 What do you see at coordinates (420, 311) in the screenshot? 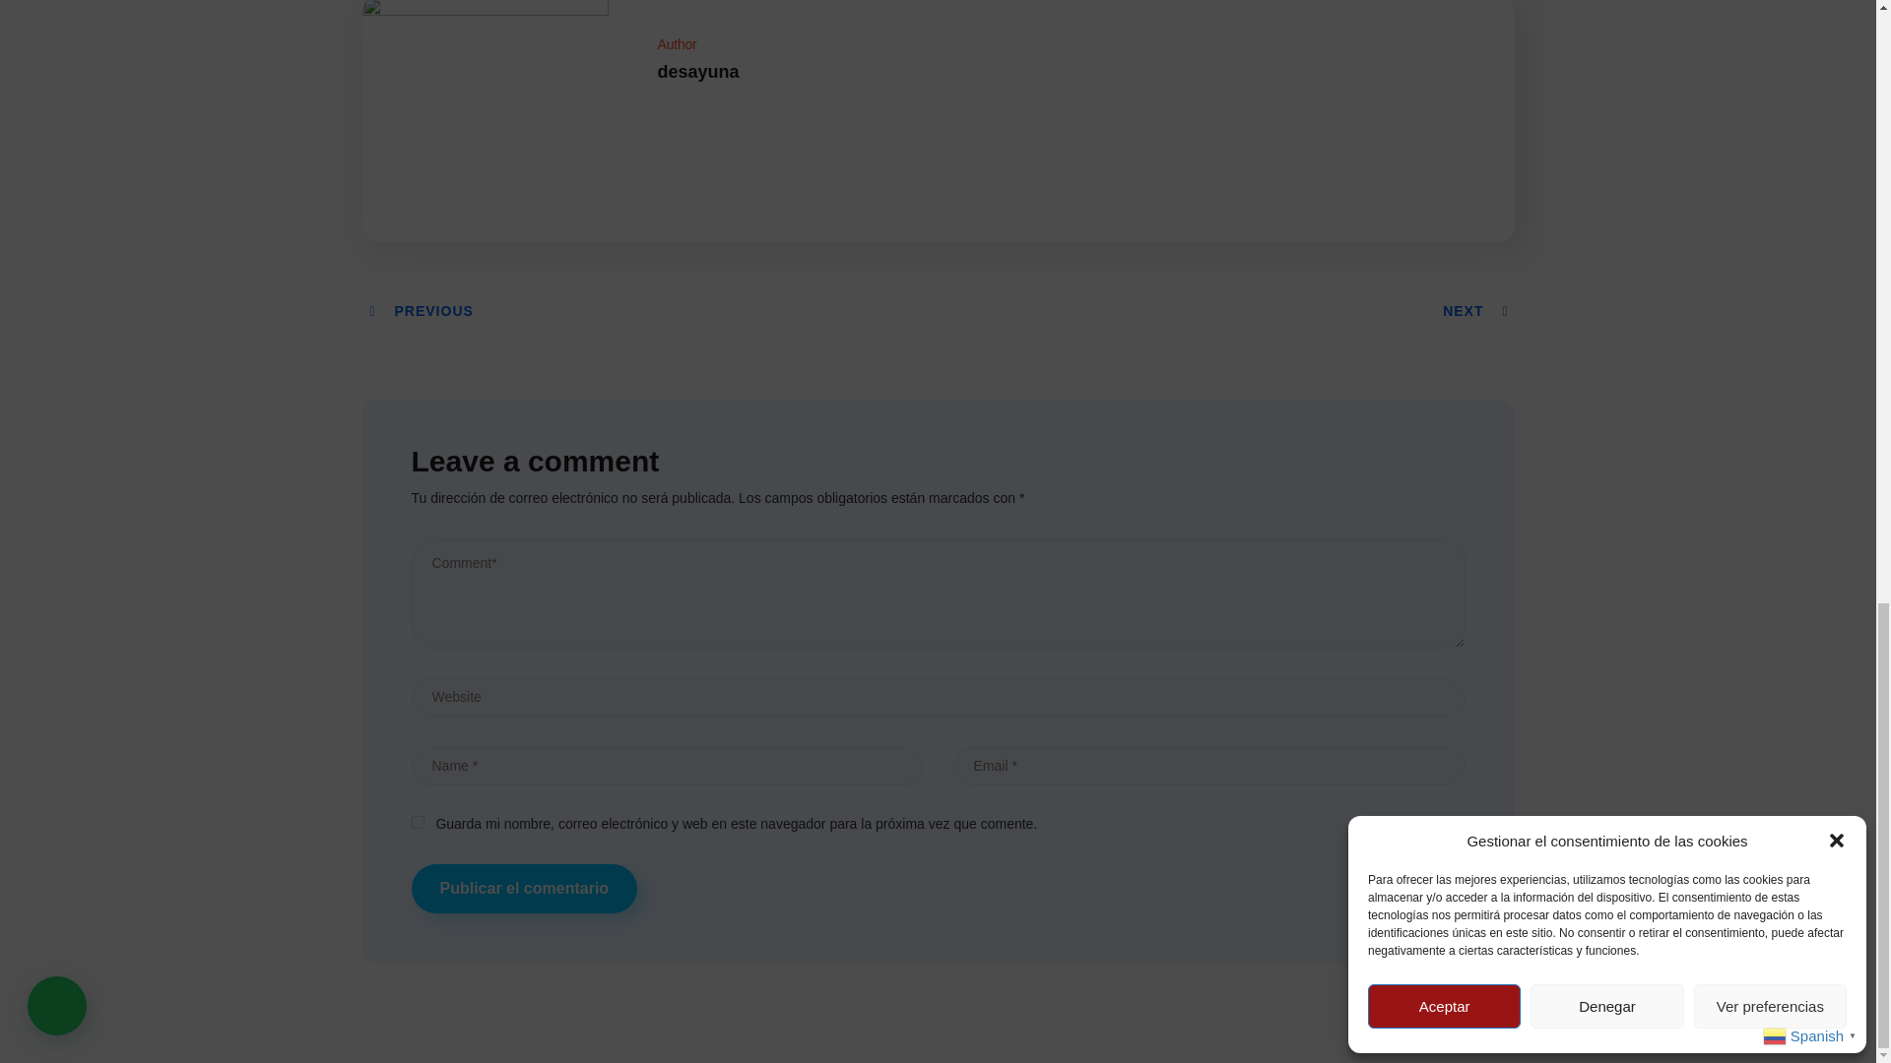
I see `PREVIOUS` at bounding box center [420, 311].